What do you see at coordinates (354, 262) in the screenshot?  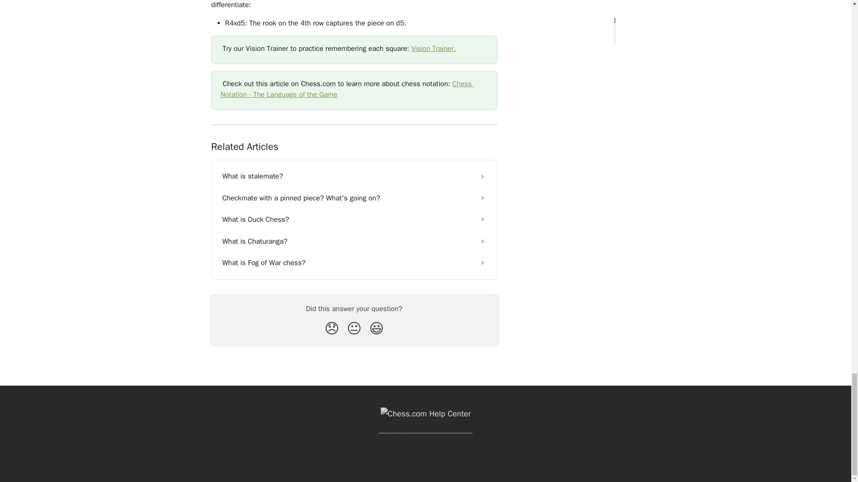 I see `What is Fog of War chess?` at bounding box center [354, 262].